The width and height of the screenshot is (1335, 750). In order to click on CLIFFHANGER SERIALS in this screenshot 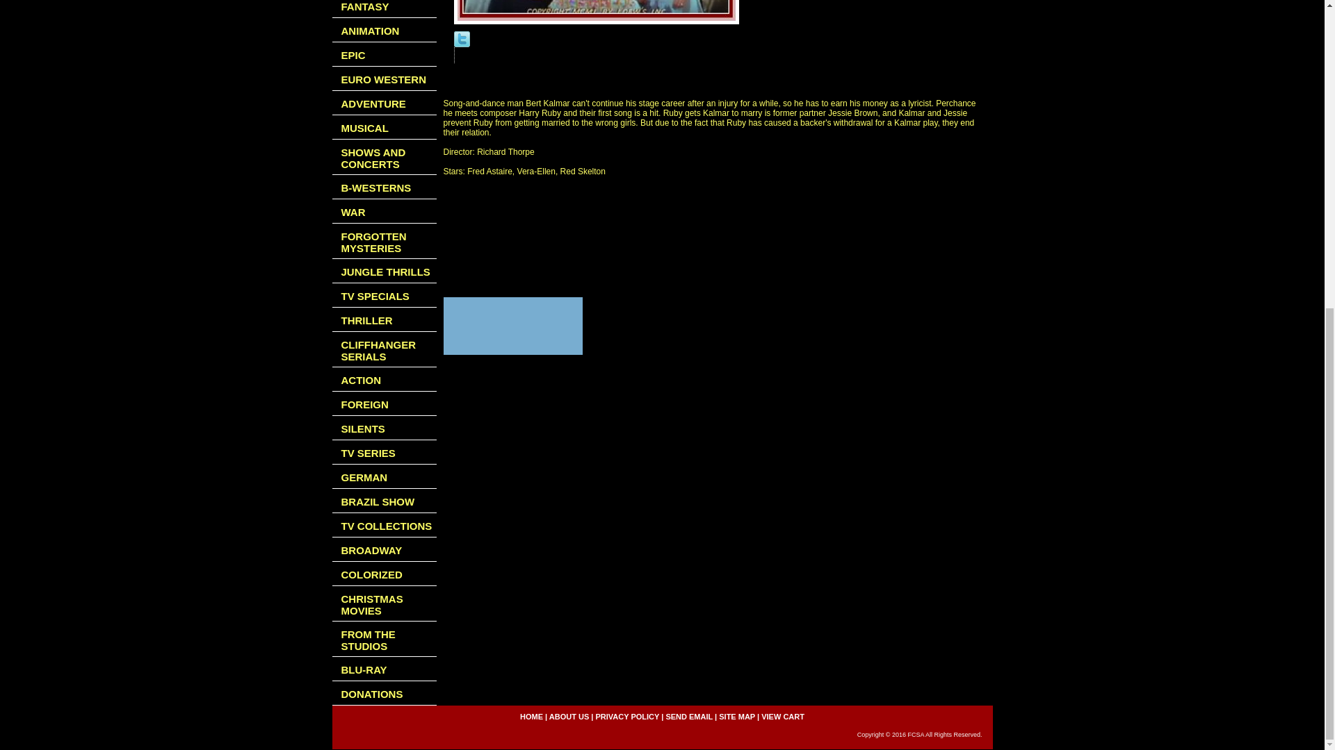, I will do `click(384, 350)`.